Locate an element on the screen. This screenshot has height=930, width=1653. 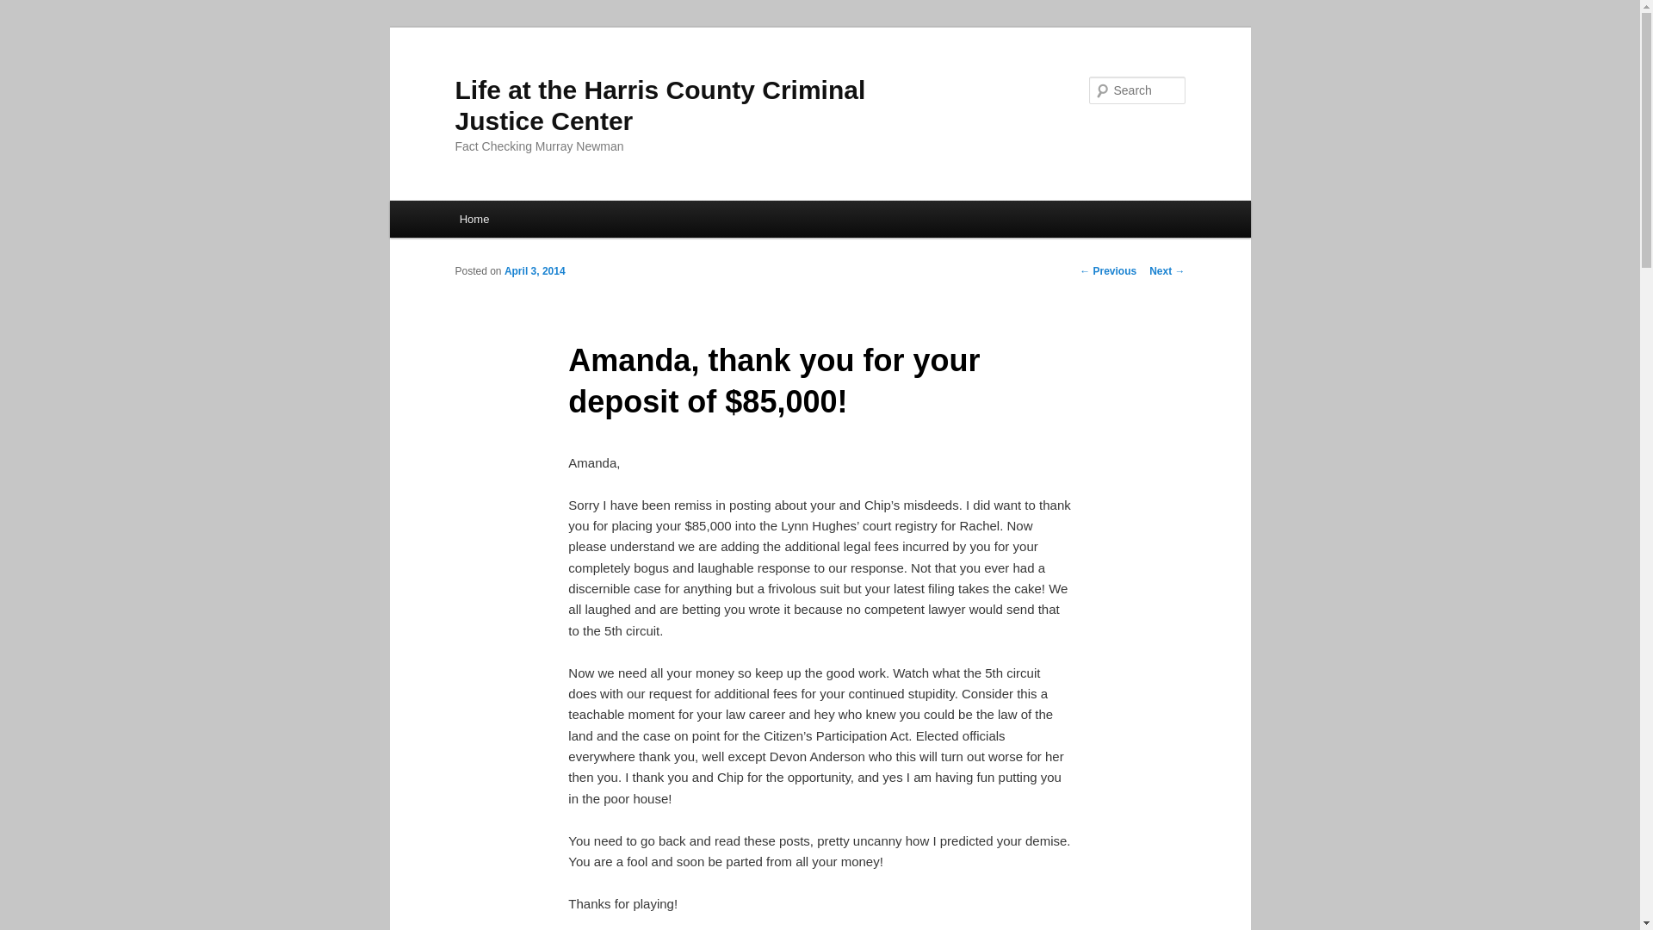
Home is located at coordinates (474, 219).